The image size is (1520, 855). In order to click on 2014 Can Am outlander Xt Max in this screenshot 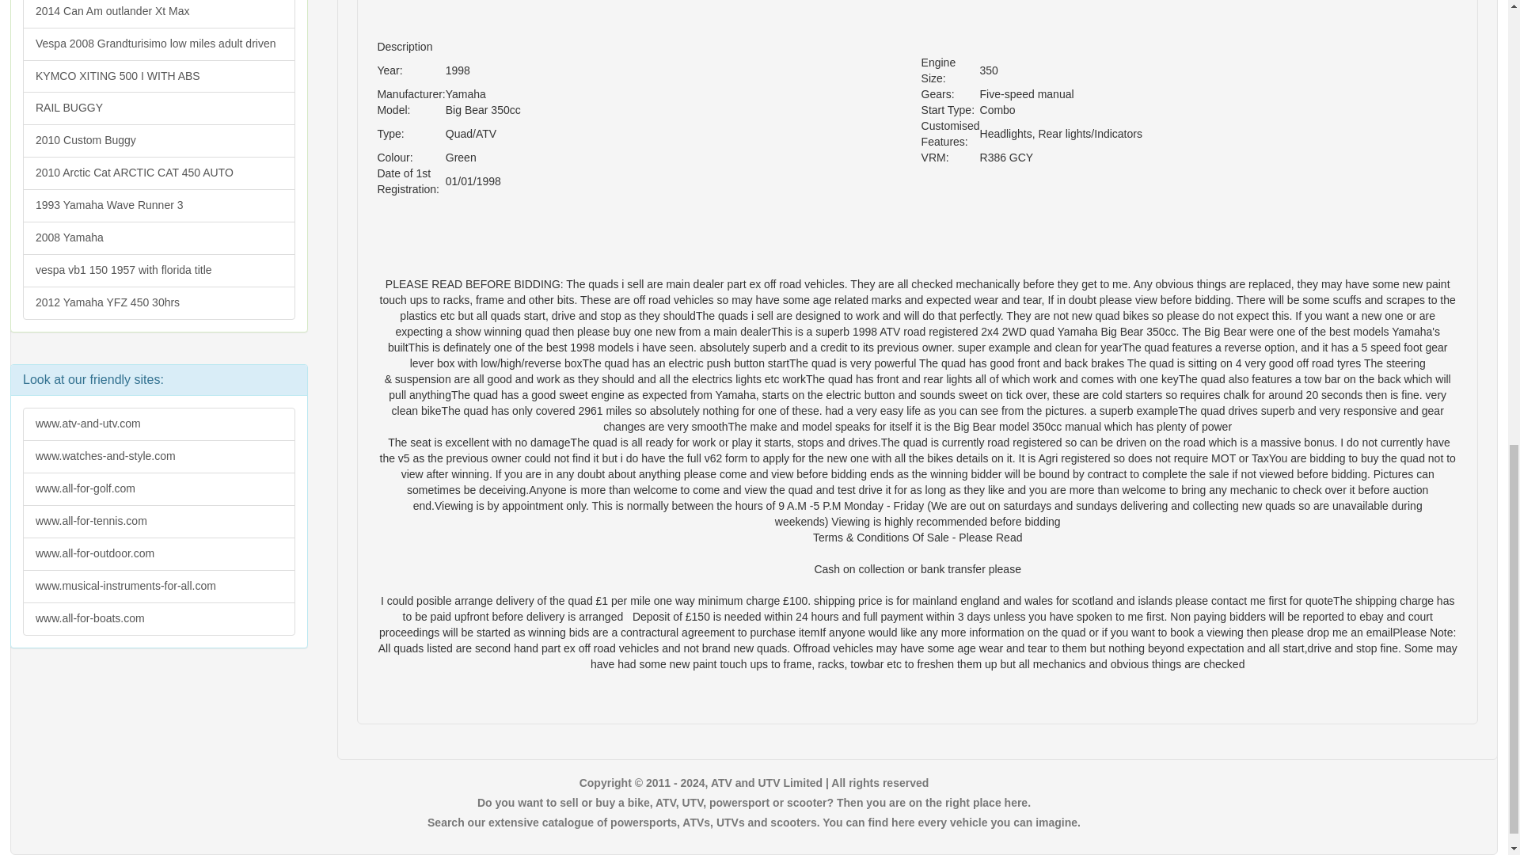, I will do `click(158, 14)`.